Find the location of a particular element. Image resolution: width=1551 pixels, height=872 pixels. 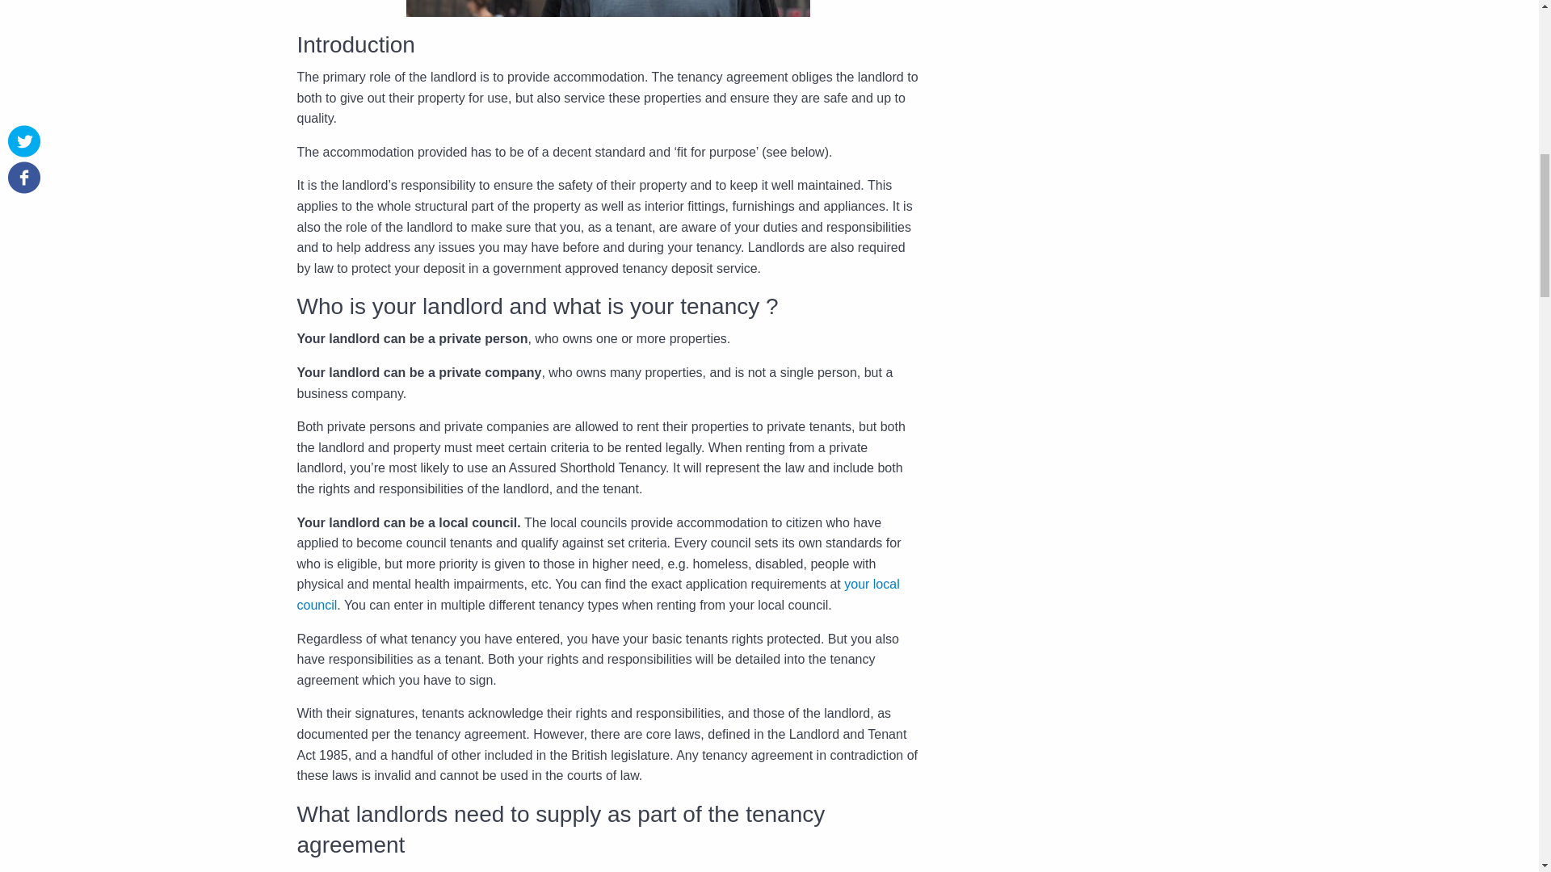

the role of the landlord ttv is located at coordinates (607, 8).